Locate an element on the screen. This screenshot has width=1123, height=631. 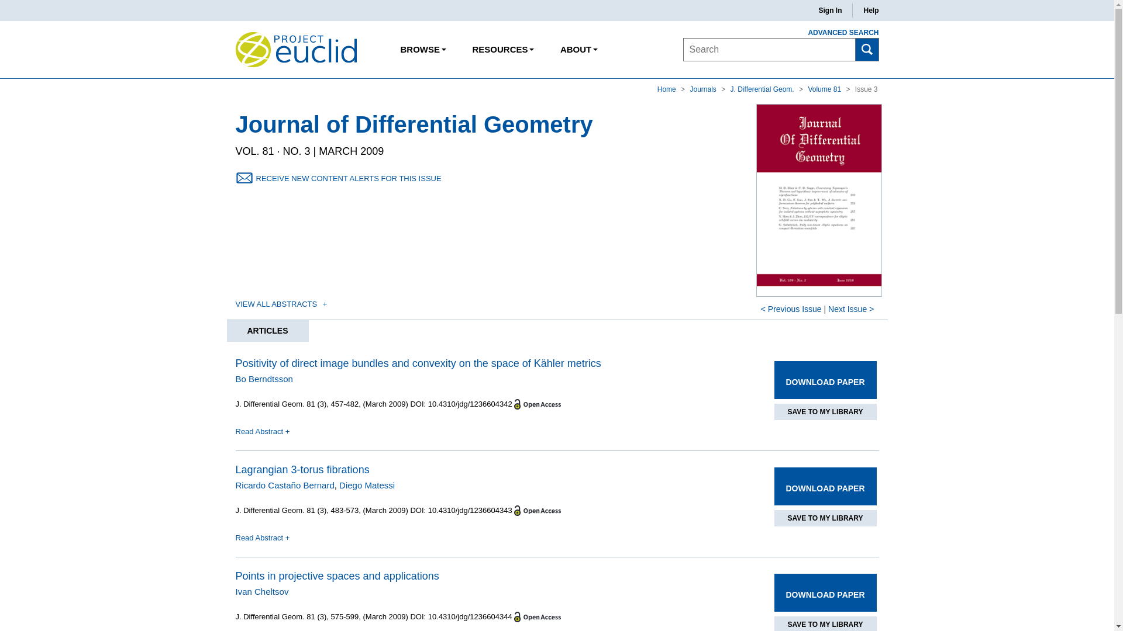
Home is located at coordinates (667, 89).